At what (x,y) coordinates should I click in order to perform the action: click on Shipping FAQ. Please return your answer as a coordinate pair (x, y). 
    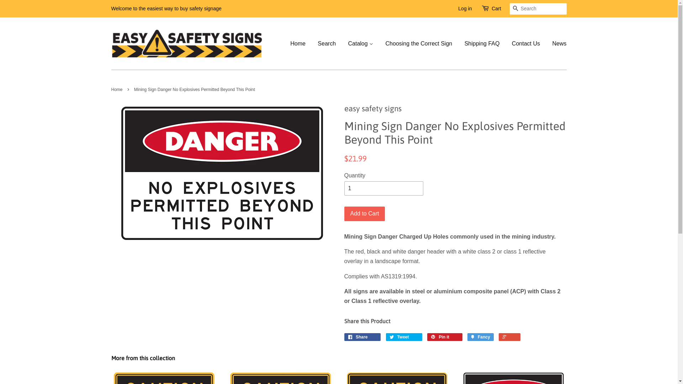
    Looking at the image, I should click on (482, 43).